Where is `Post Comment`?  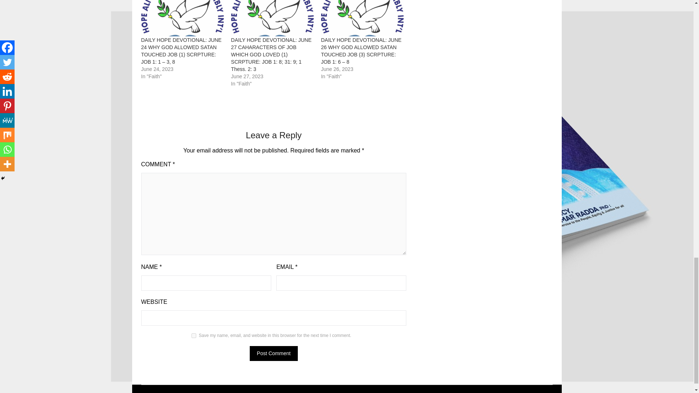
Post Comment is located at coordinates (274, 354).